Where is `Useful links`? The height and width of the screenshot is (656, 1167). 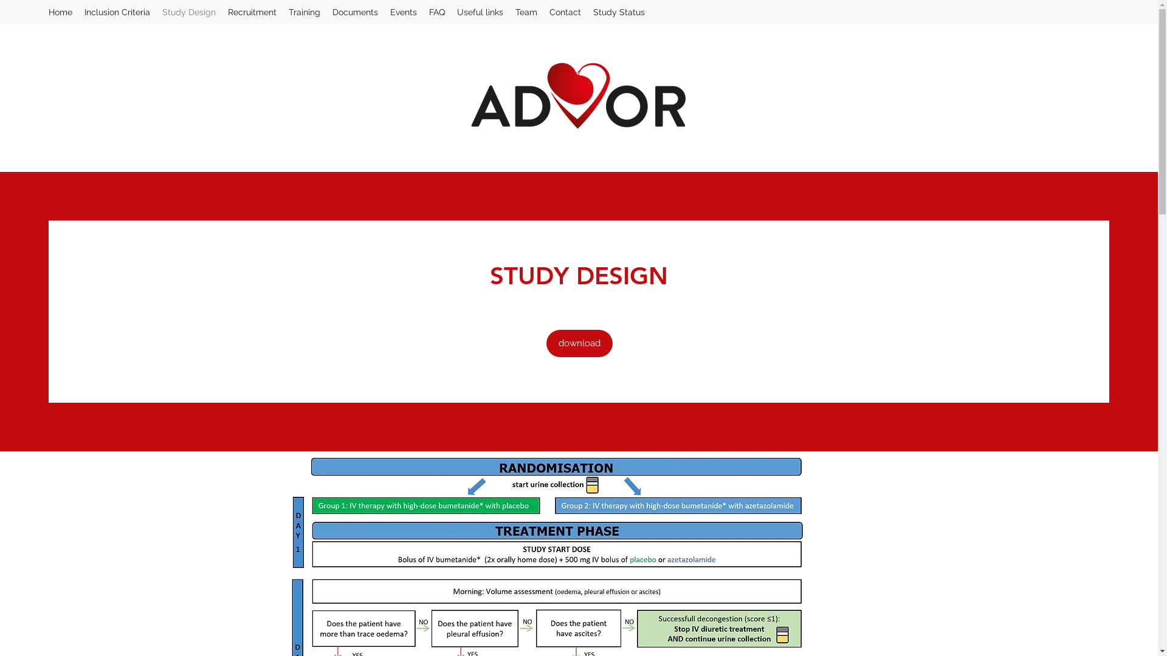
Useful links is located at coordinates (480, 12).